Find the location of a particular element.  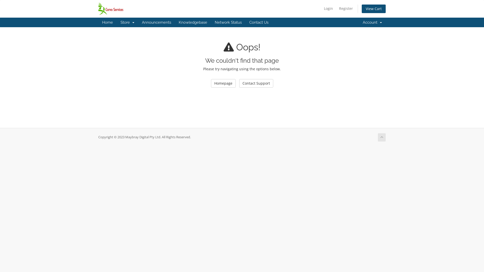

Announcements is located at coordinates (157, 22).